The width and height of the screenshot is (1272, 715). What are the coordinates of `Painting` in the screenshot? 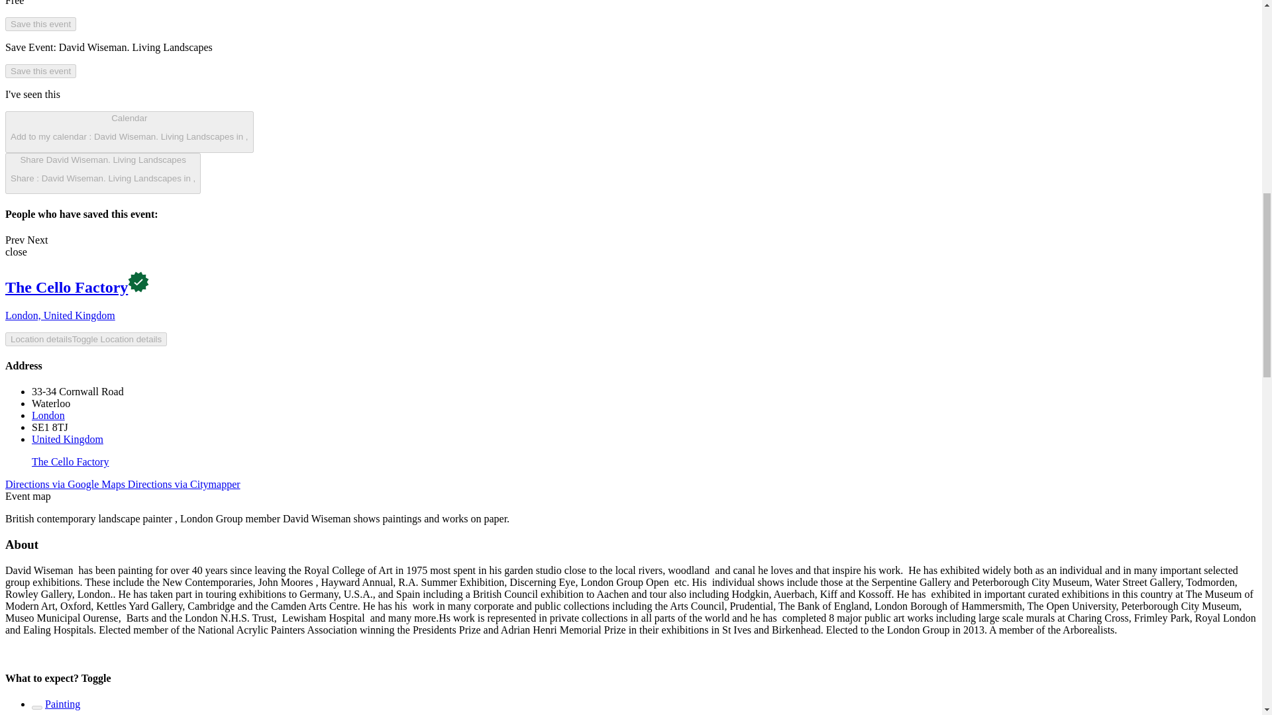 It's located at (62, 704).